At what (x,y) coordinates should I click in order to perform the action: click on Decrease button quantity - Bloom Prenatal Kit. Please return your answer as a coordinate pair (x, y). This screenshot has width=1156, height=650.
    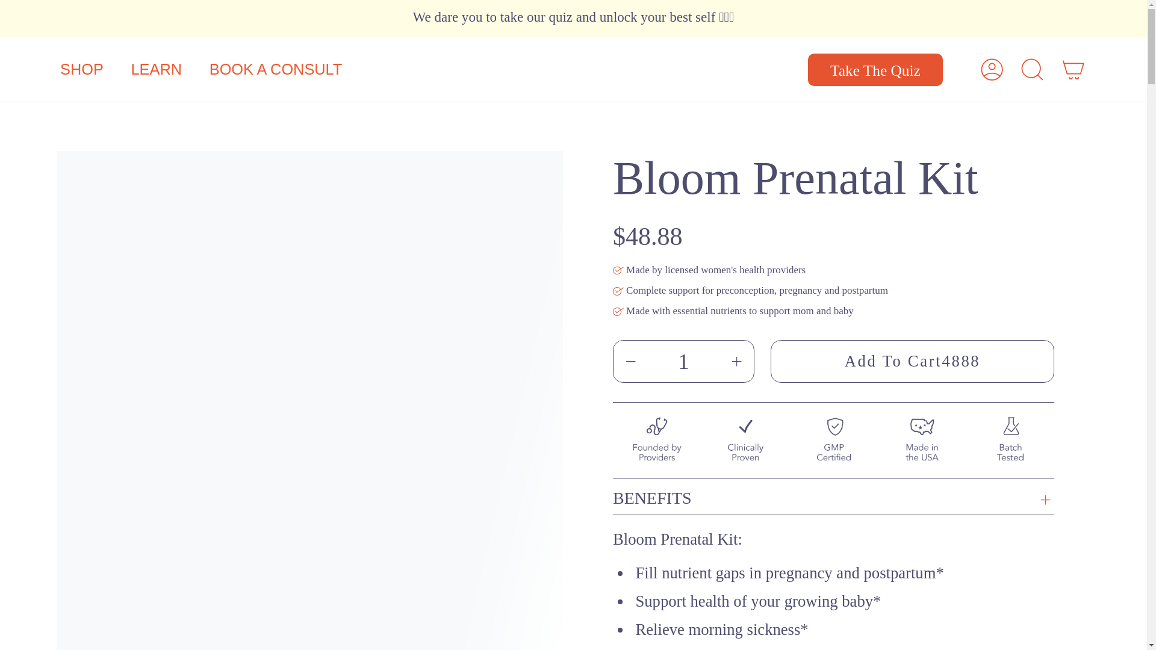
    Looking at the image, I should click on (641, 361).